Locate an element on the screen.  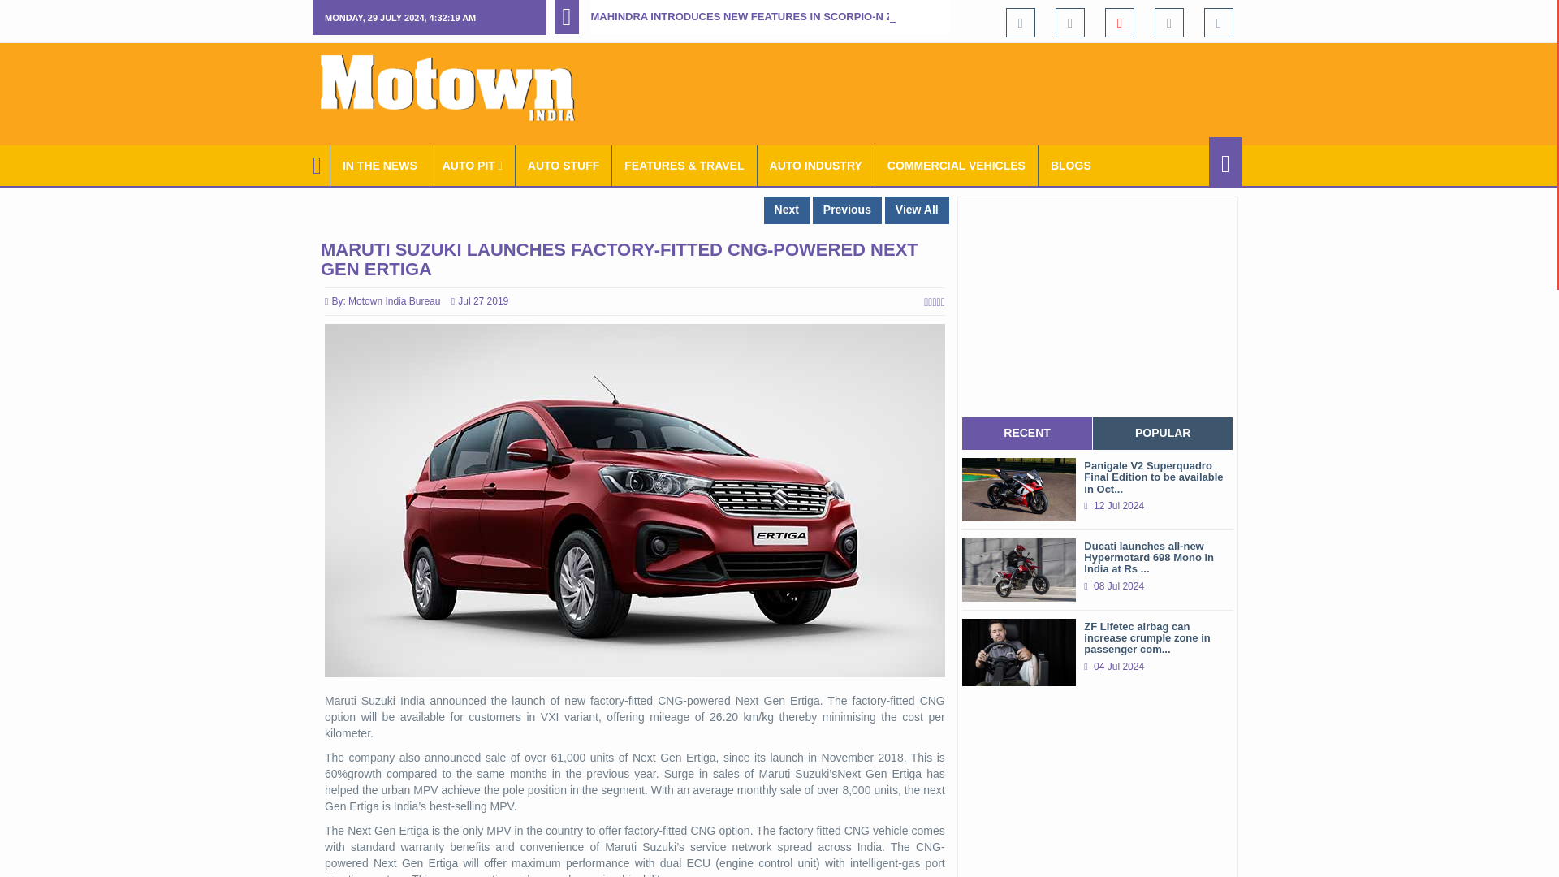
BLOGS is located at coordinates (1070, 166).